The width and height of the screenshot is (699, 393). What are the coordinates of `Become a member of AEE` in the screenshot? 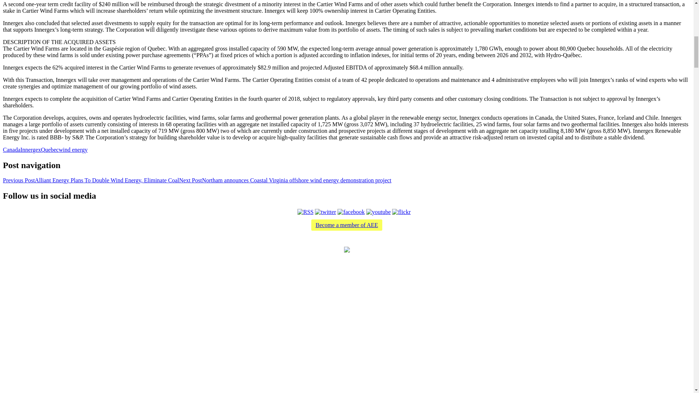 It's located at (347, 225).